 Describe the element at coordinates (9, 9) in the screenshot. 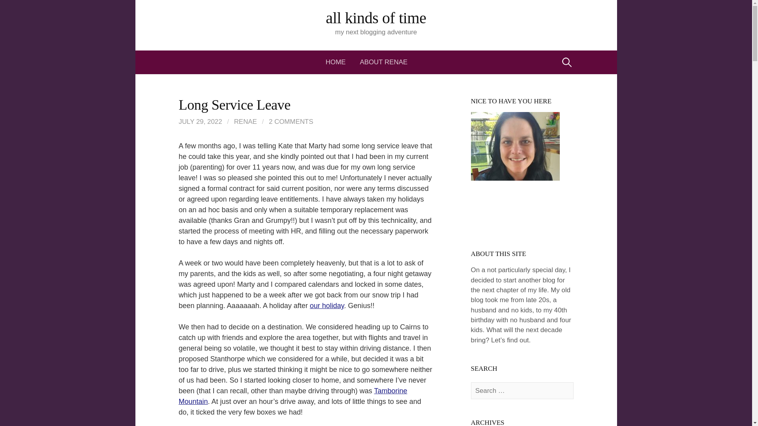

I see `Search` at that location.